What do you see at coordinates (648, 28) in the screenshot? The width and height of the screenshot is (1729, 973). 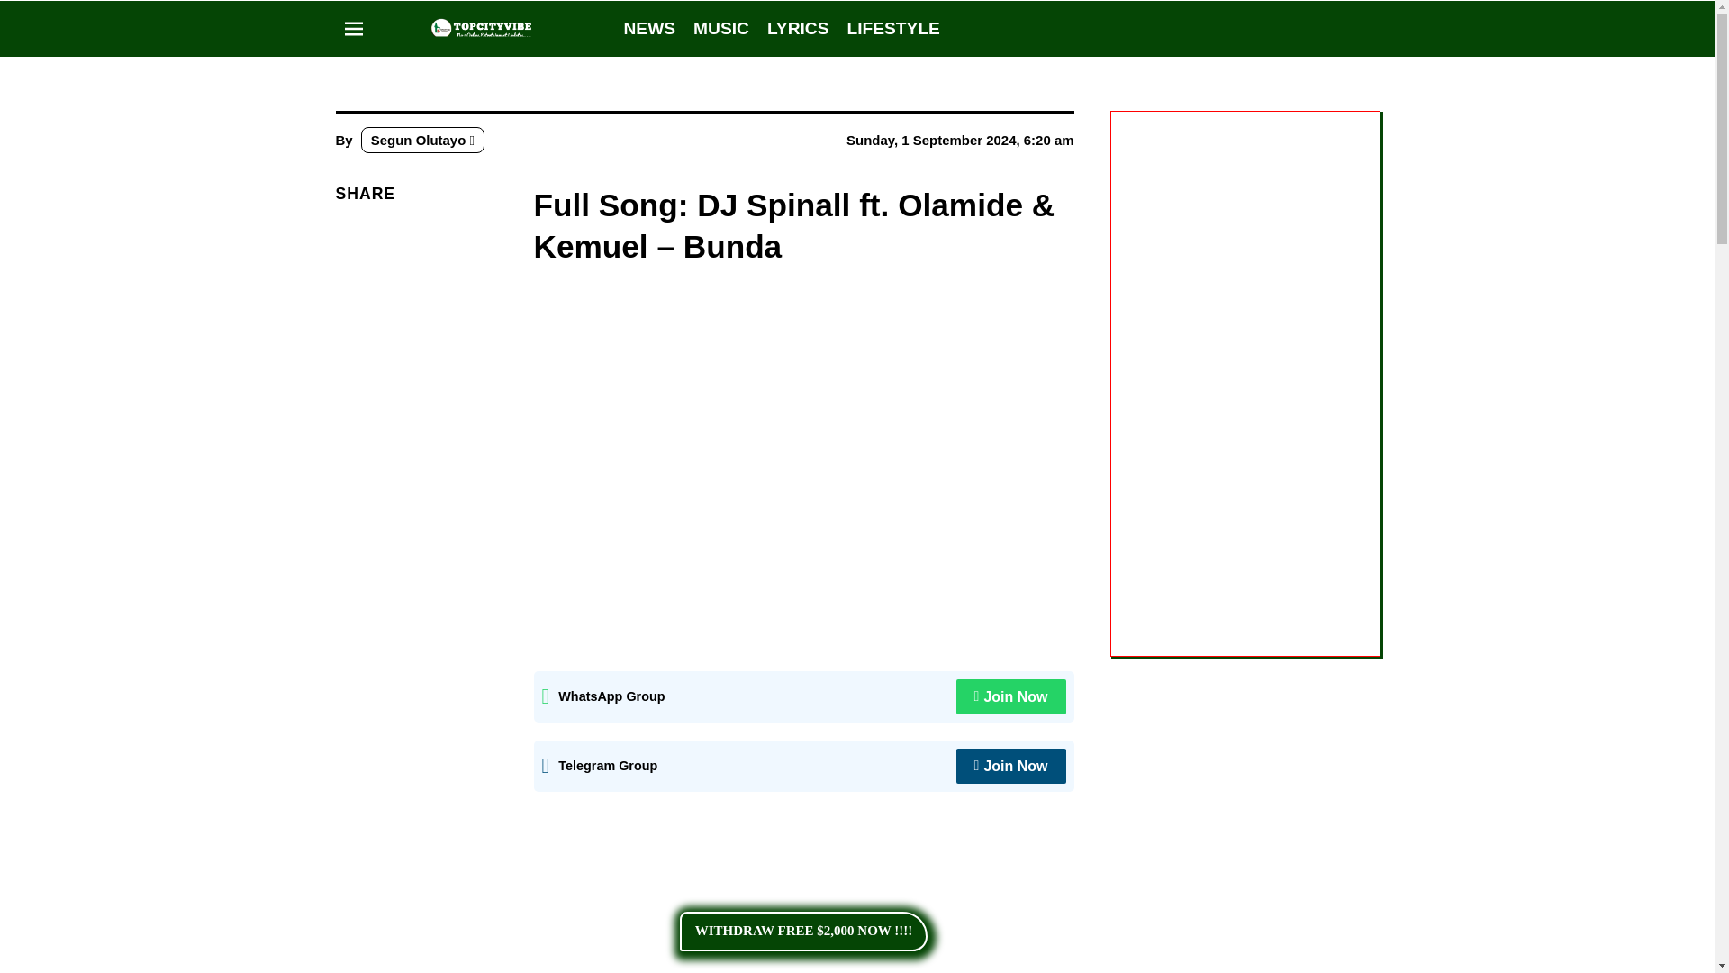 I see `NEWS` at bounding box center [648, 28].